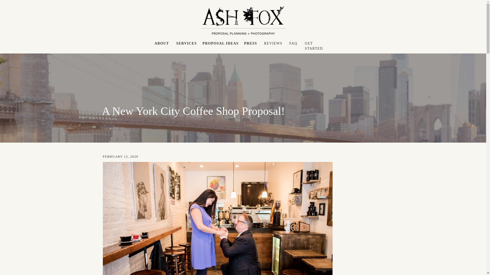  Describe the element at coordinates (186, 44) in the screenshot. I see `SERVICES` at that location.